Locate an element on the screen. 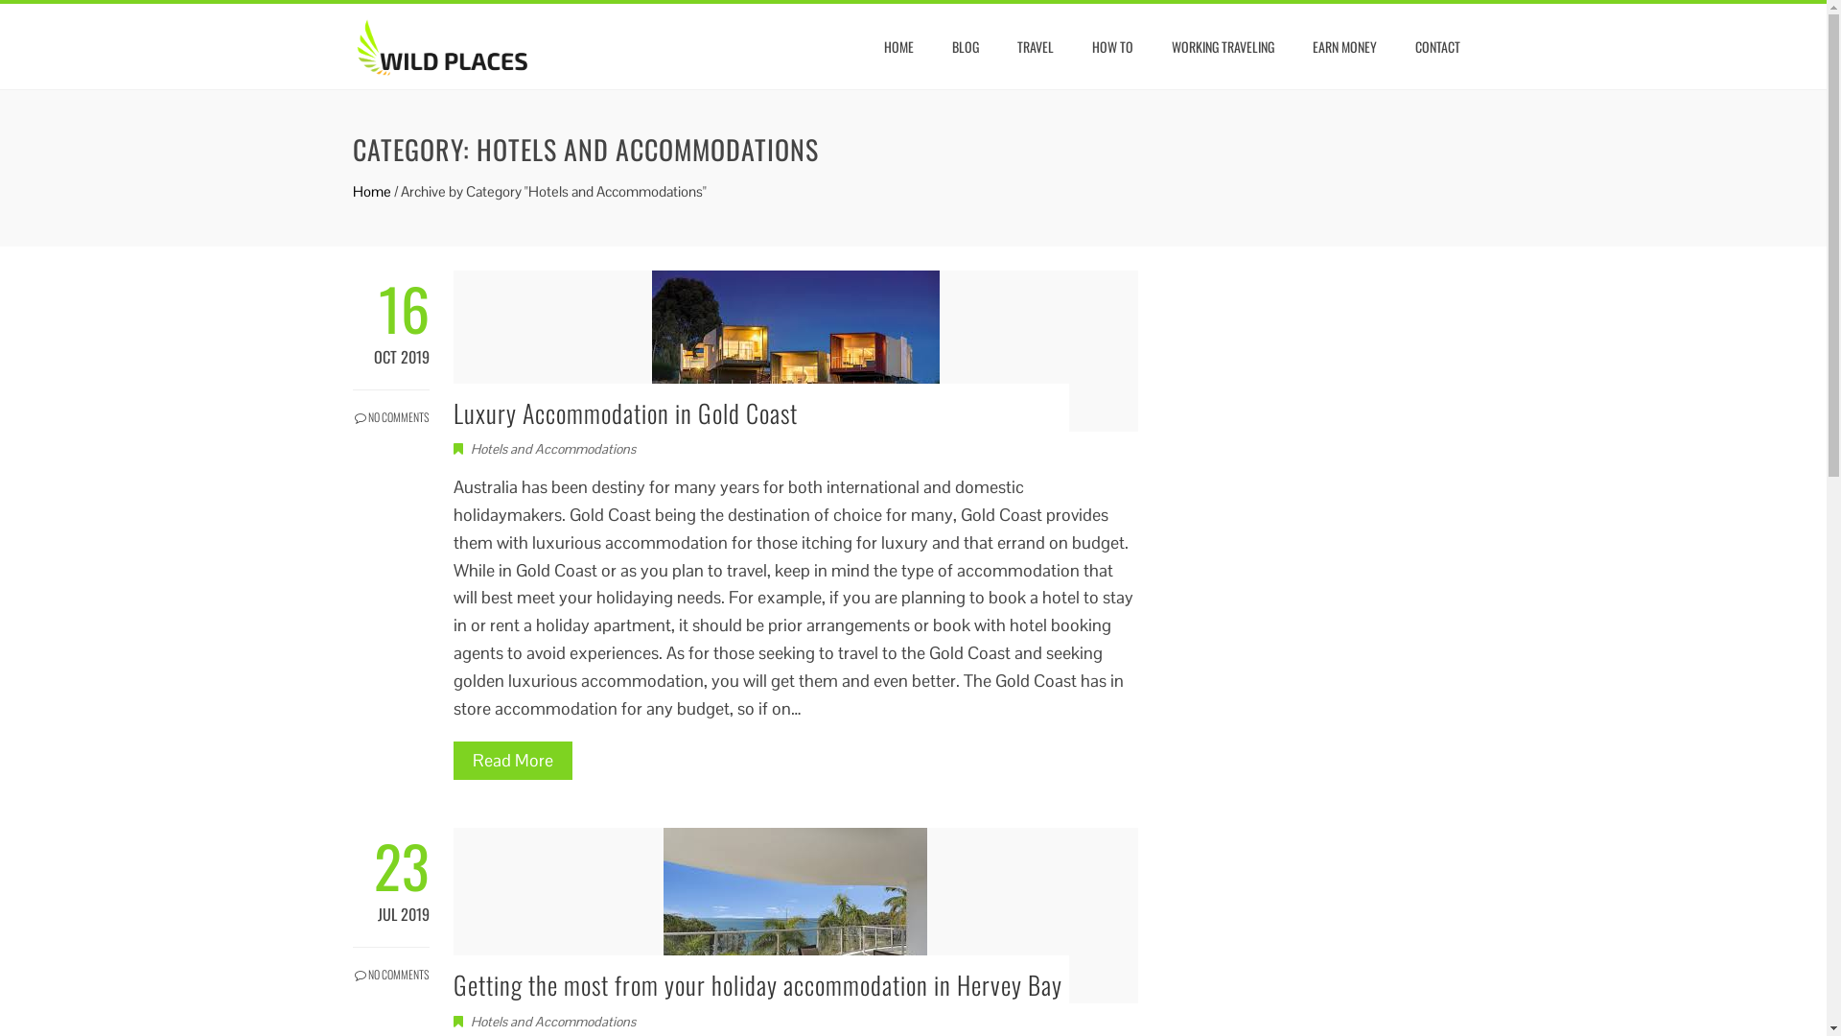 Image resolution: width=1841 pixels, height=1036 pixels. NO COMMENTS is located at coordinates (391, 408).